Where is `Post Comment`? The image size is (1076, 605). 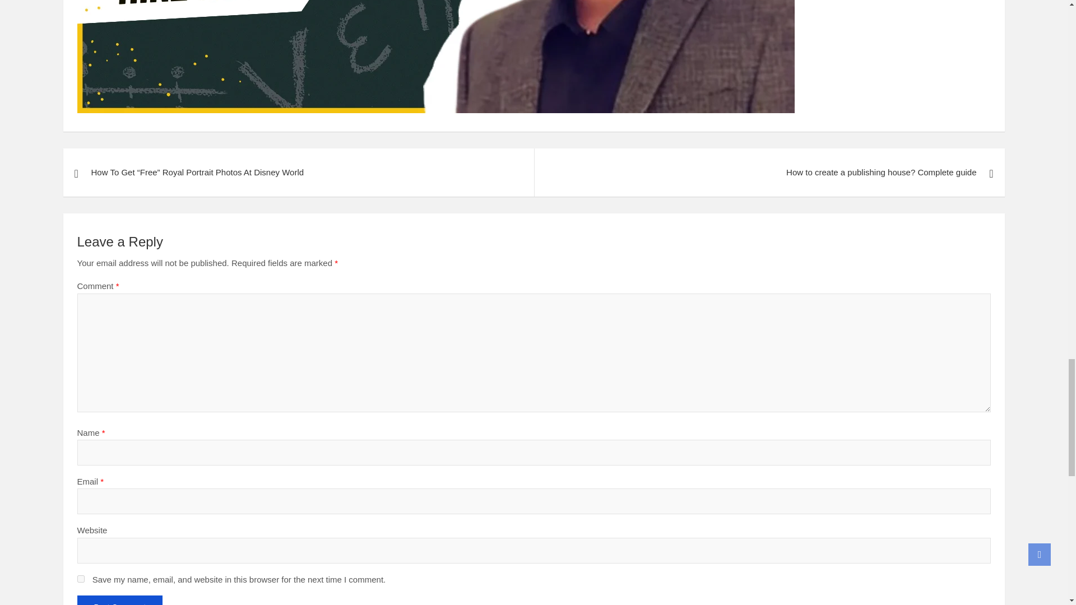
Post Comment is located at coordinates (120, 600).